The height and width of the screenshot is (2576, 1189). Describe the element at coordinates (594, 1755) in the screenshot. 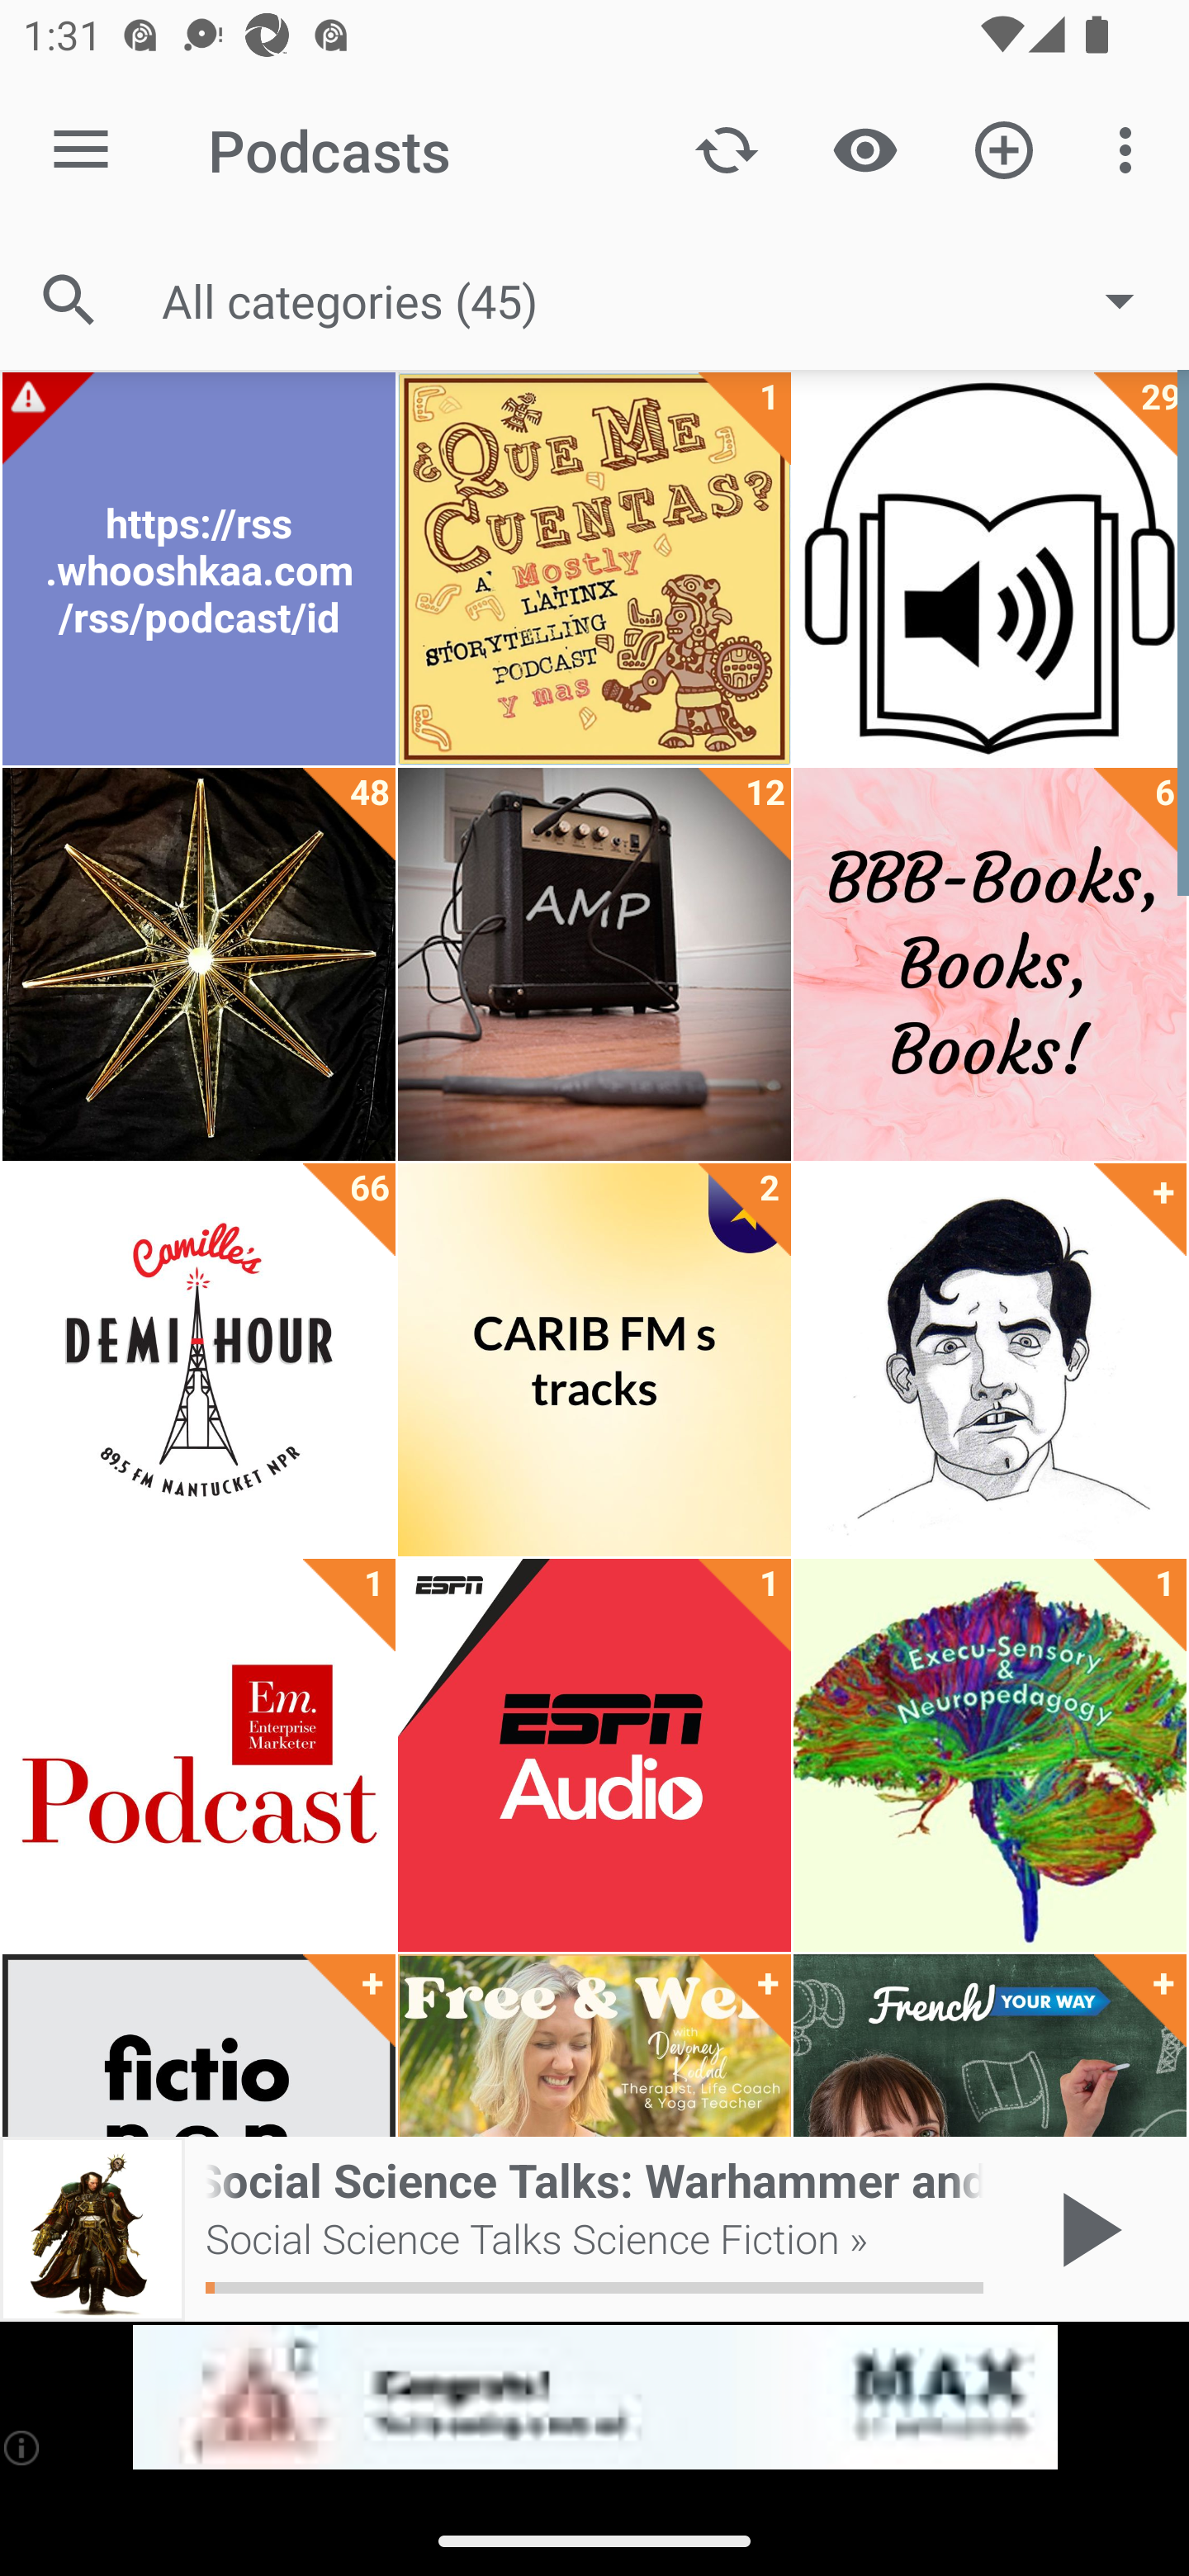

I see `ESPN Audio 1` at that location.